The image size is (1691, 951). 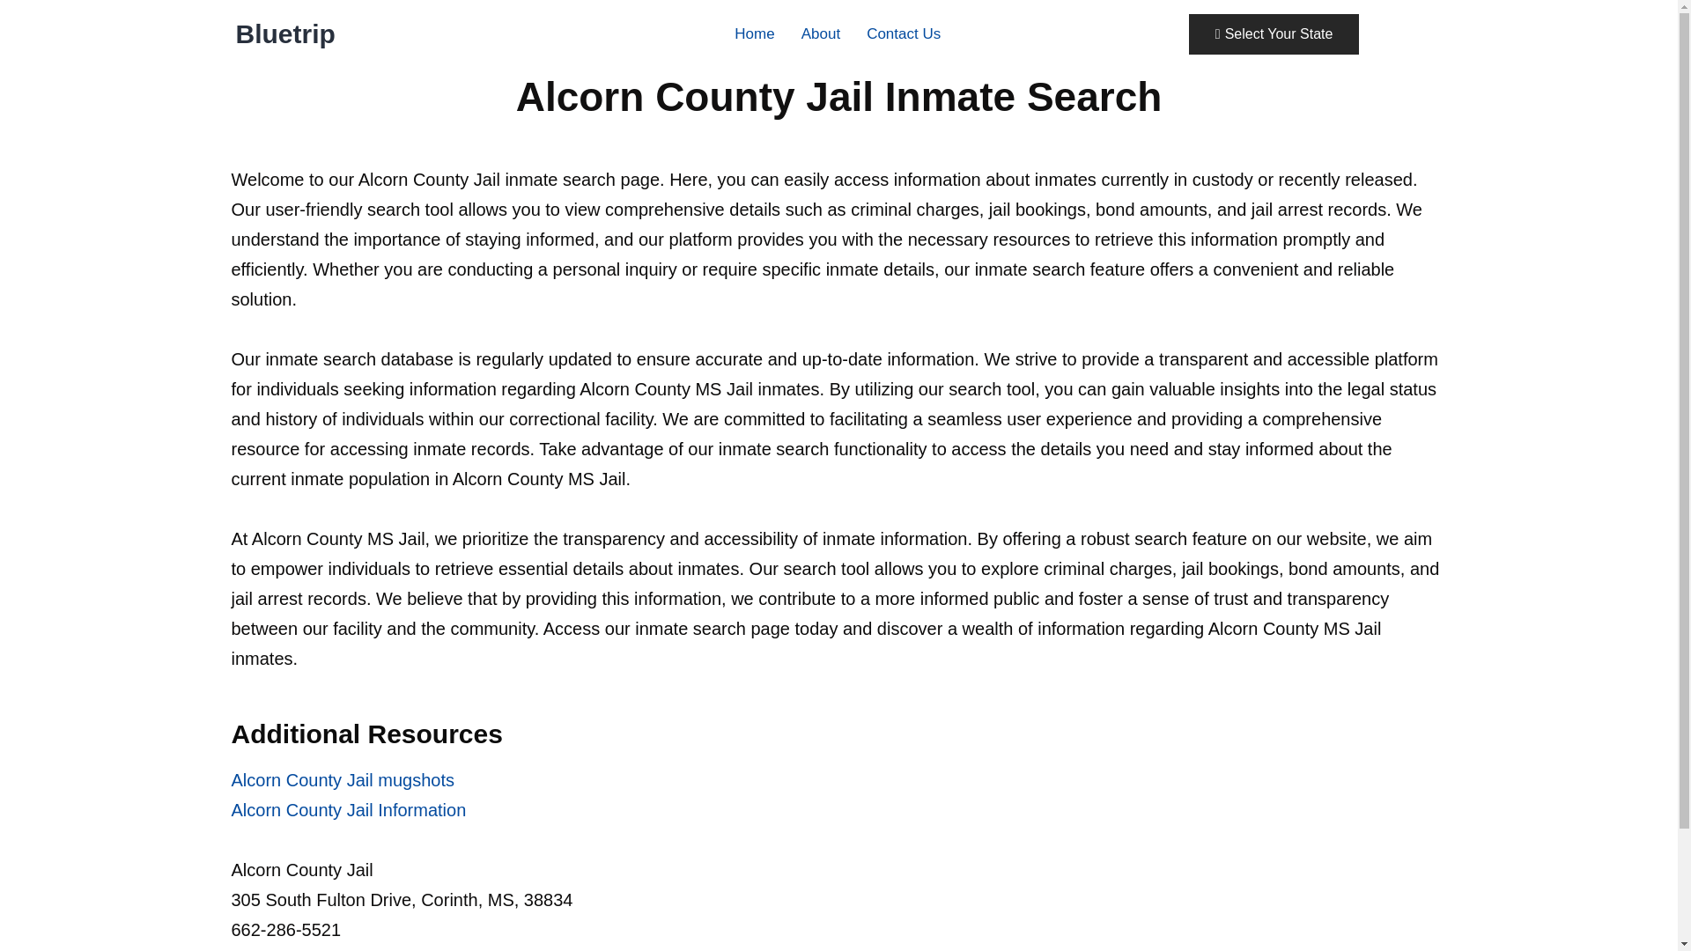 I want to click on Alcorn County Jail mugshots, so click(x=342, y=780).